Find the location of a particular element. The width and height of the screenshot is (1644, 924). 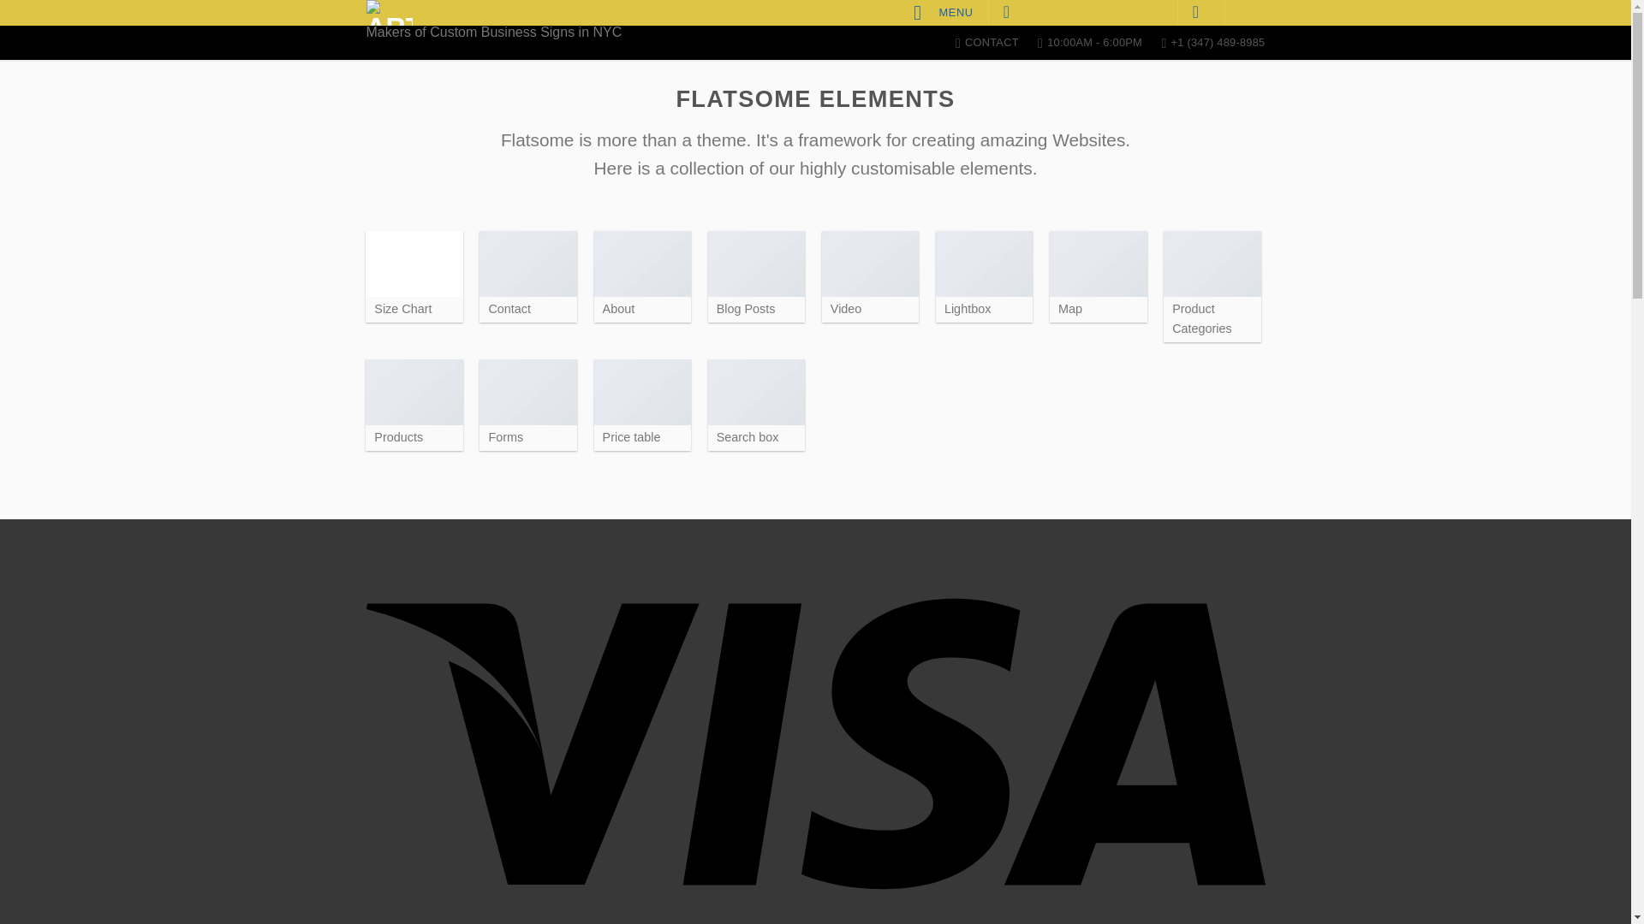

Contact is located at coordinates (527, 276).